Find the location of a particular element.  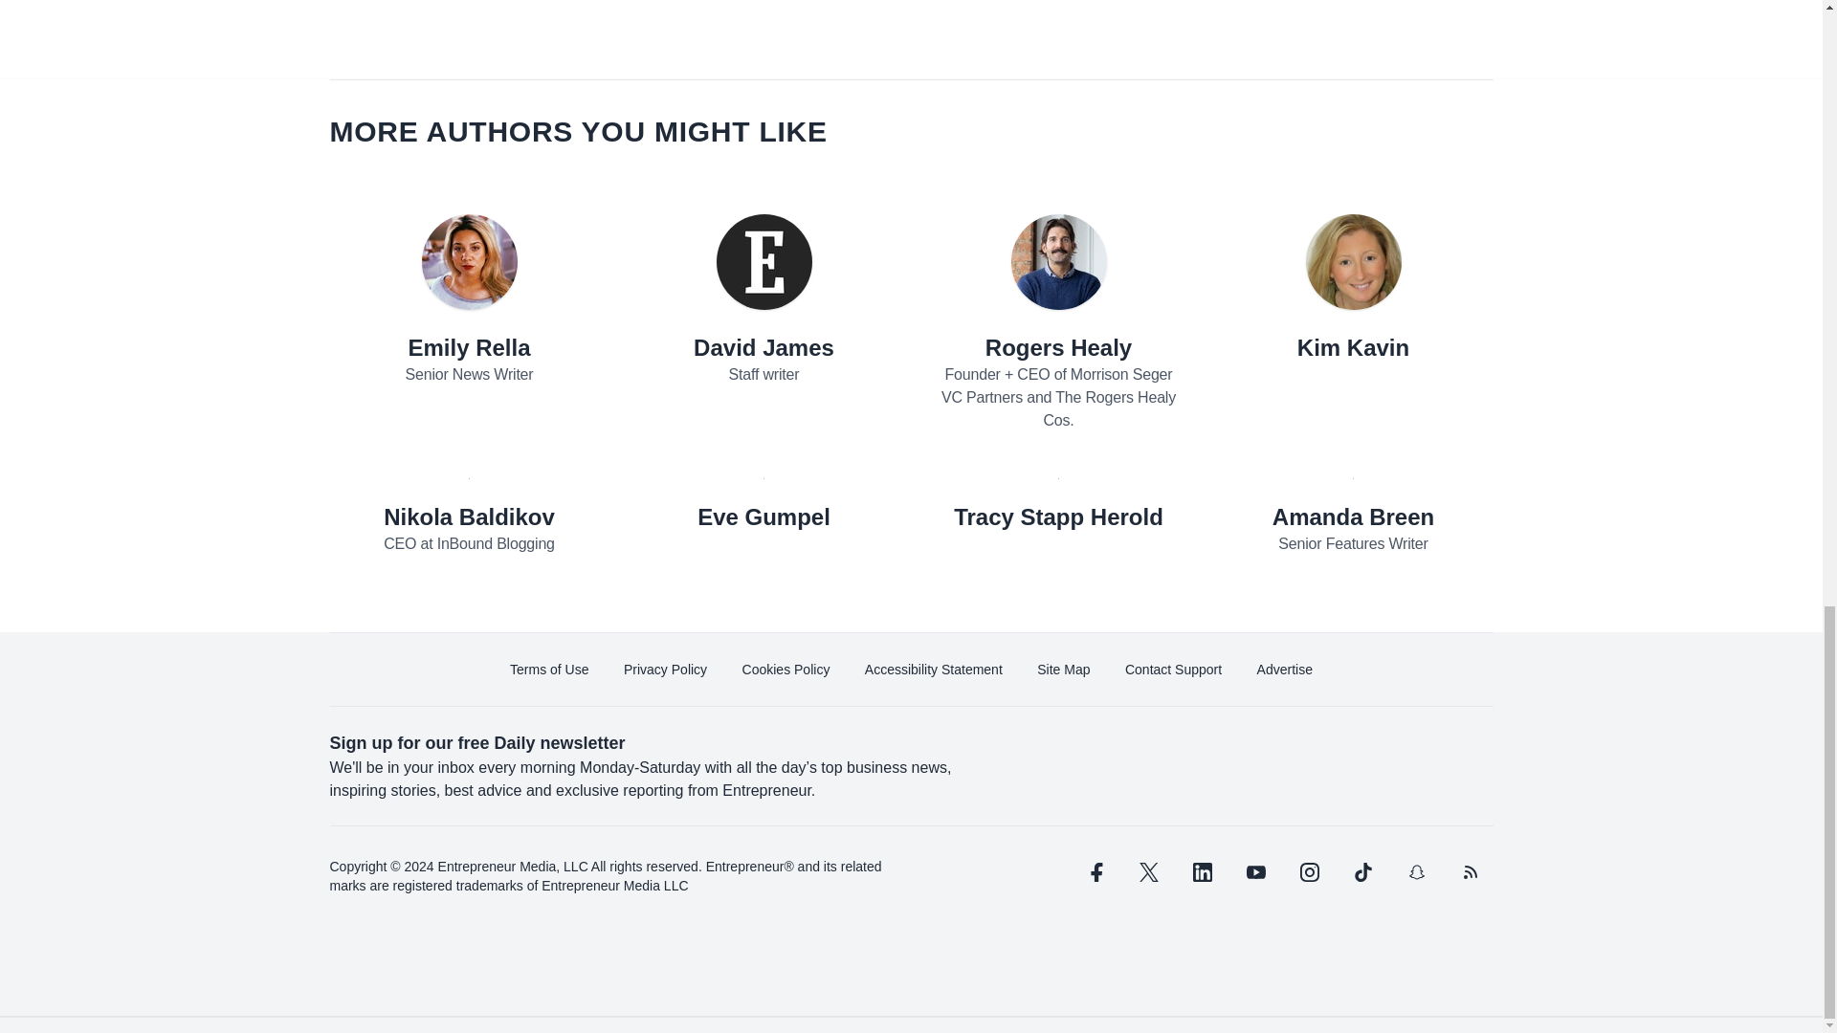

twitter is located at coordinates (1148, 872).